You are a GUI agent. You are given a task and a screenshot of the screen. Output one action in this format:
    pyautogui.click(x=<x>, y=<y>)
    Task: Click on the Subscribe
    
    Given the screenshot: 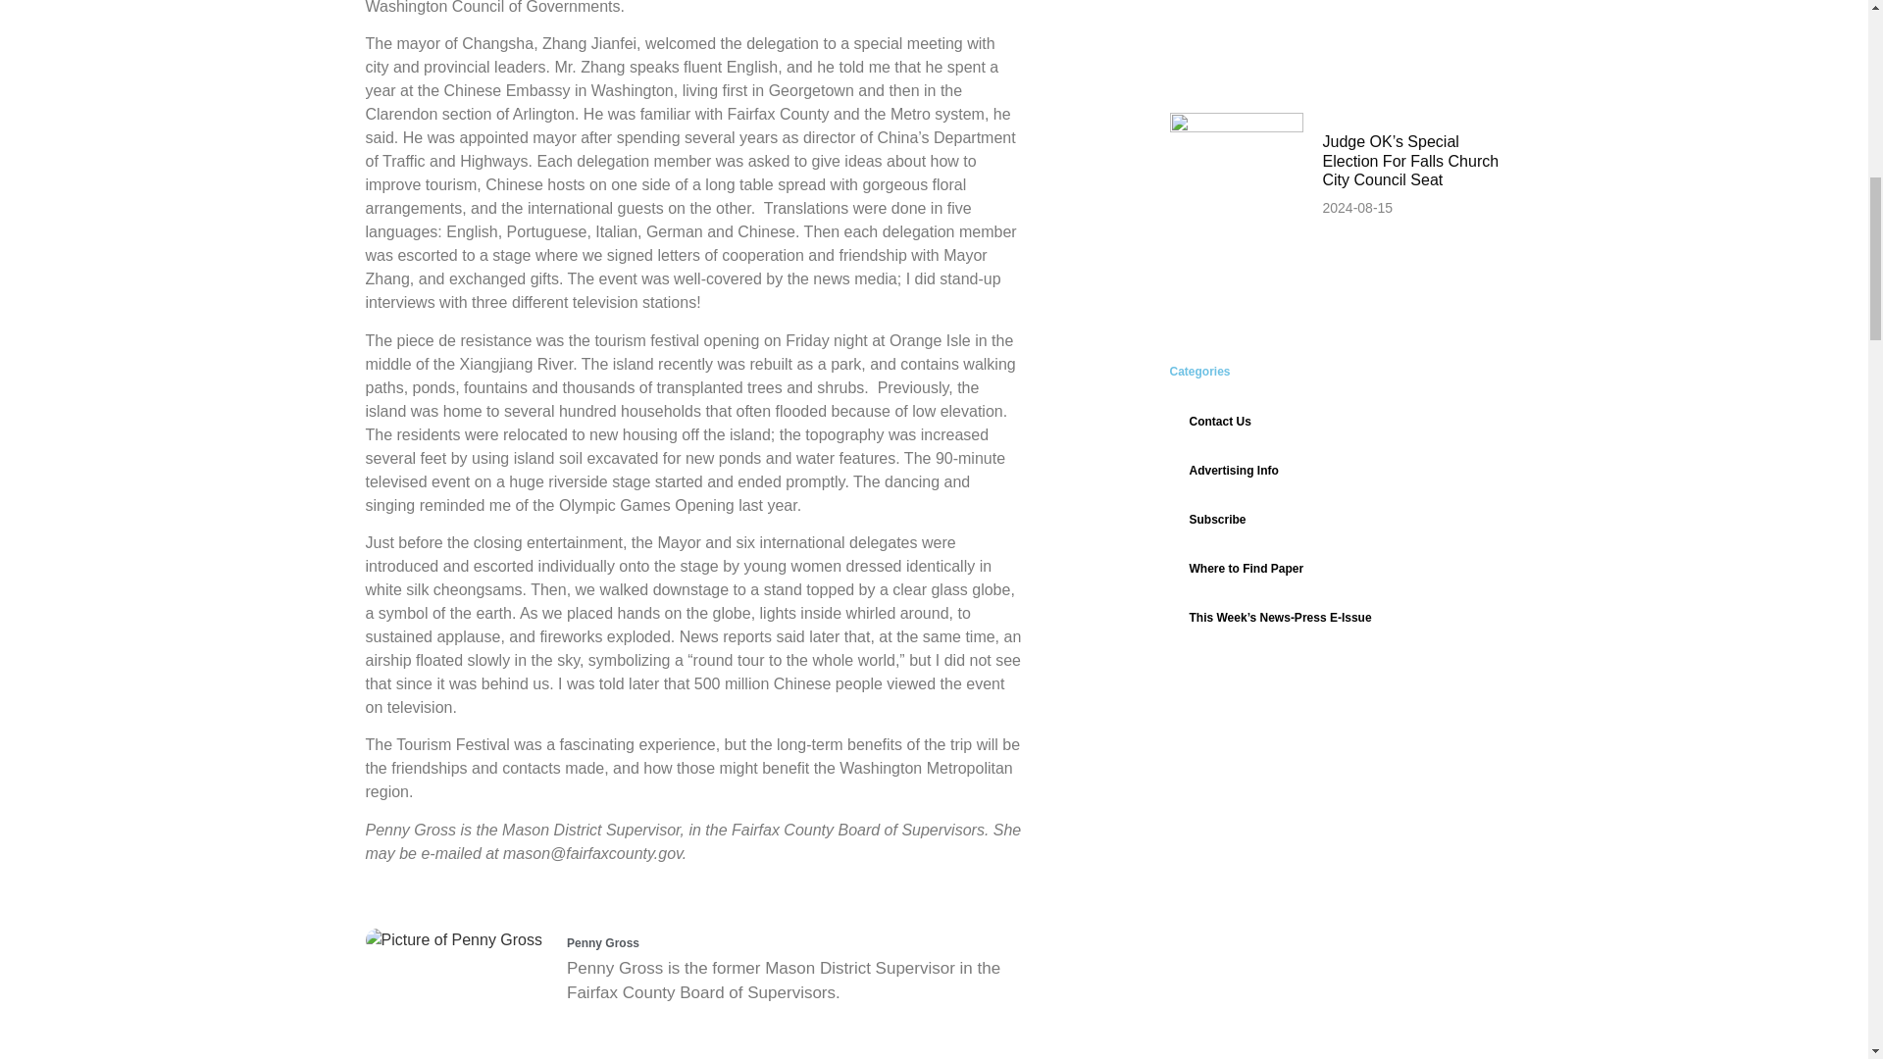 What is the action you would take?
    pyautogui.click(x=1336, y=520)
    